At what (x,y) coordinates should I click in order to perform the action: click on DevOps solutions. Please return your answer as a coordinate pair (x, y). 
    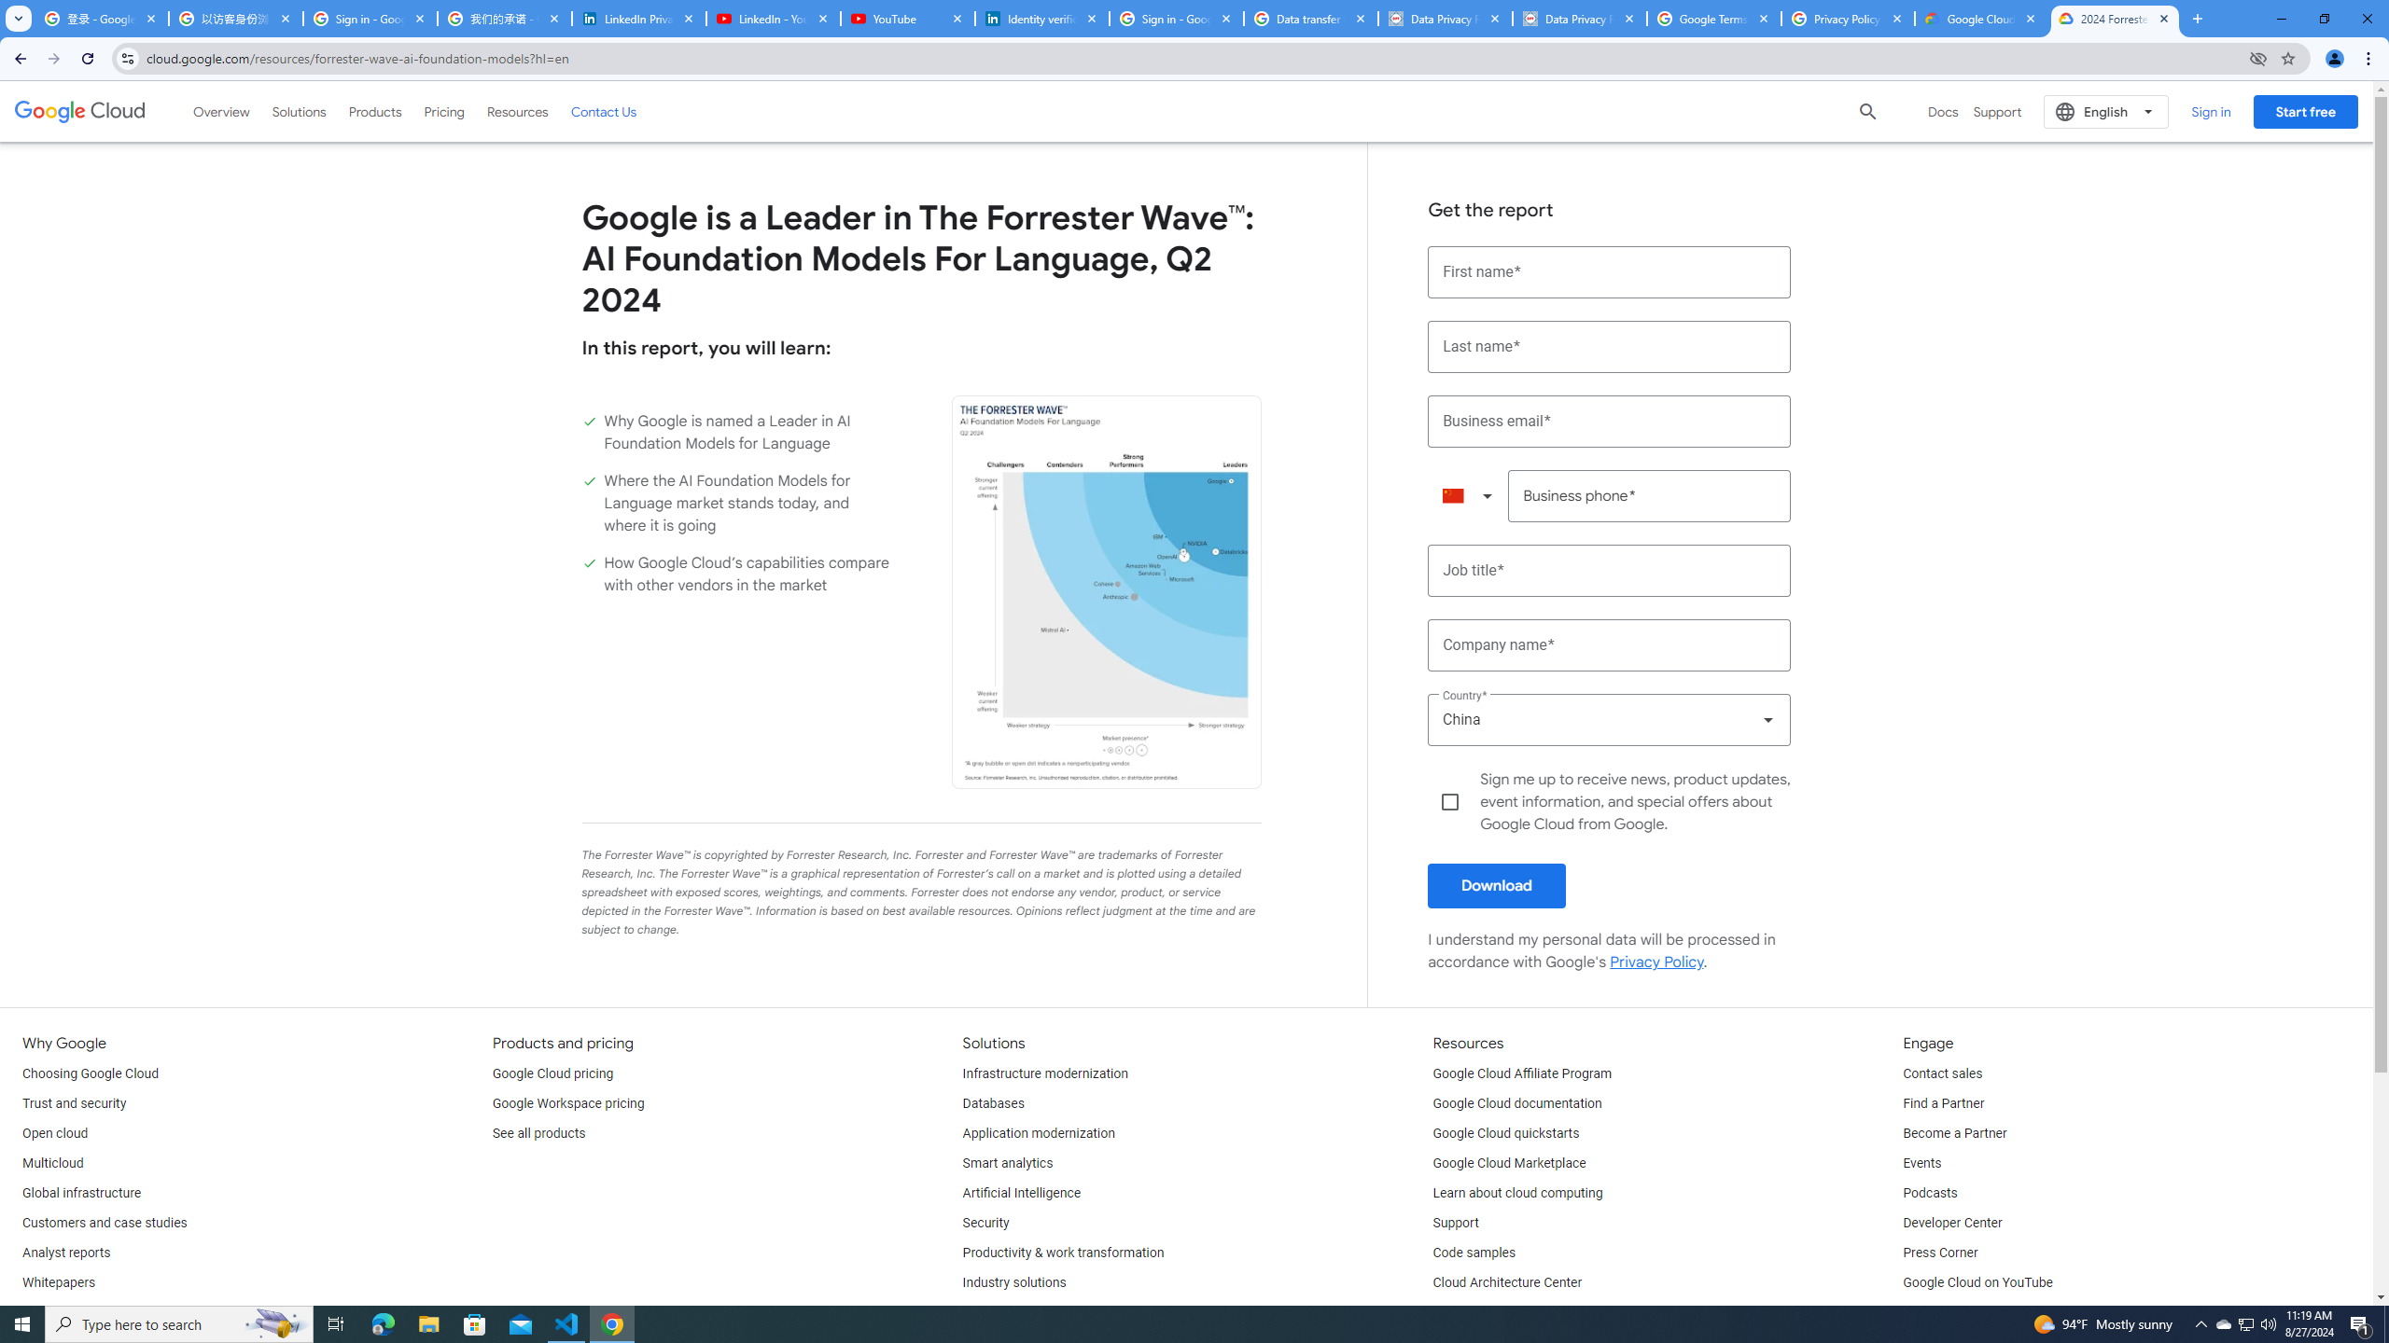
    Looking at the image, I should click on (1013, 1313).